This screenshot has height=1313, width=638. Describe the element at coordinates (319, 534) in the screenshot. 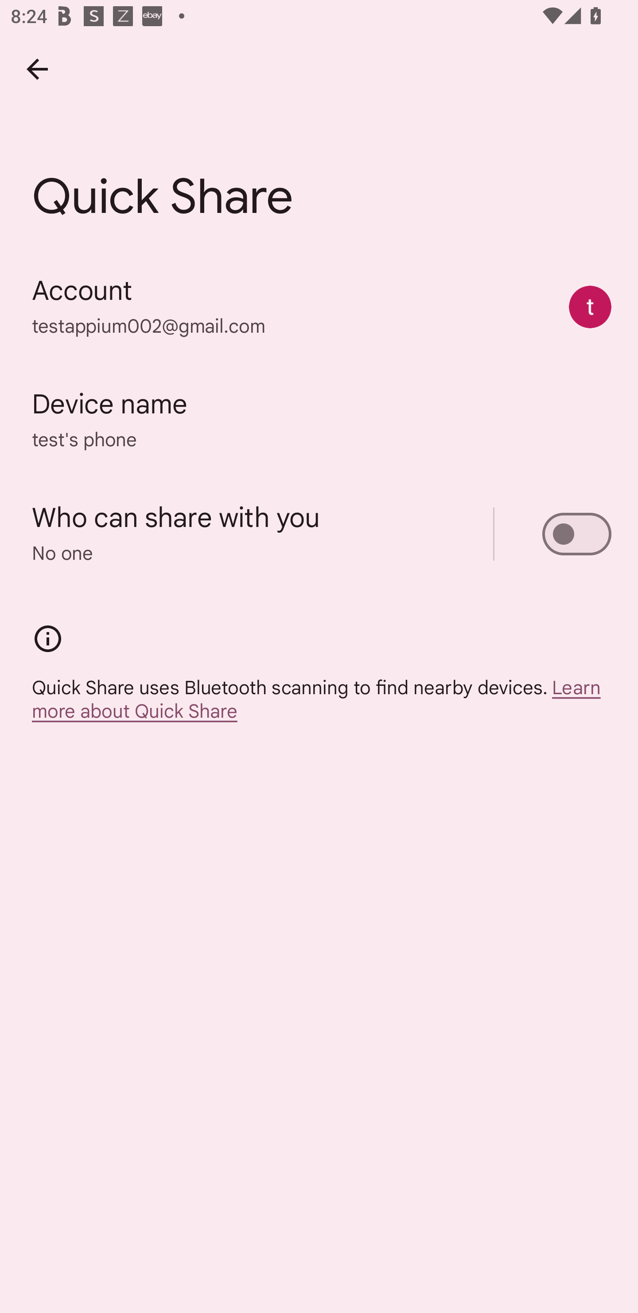

I see `Who can share with you No one` at that location.